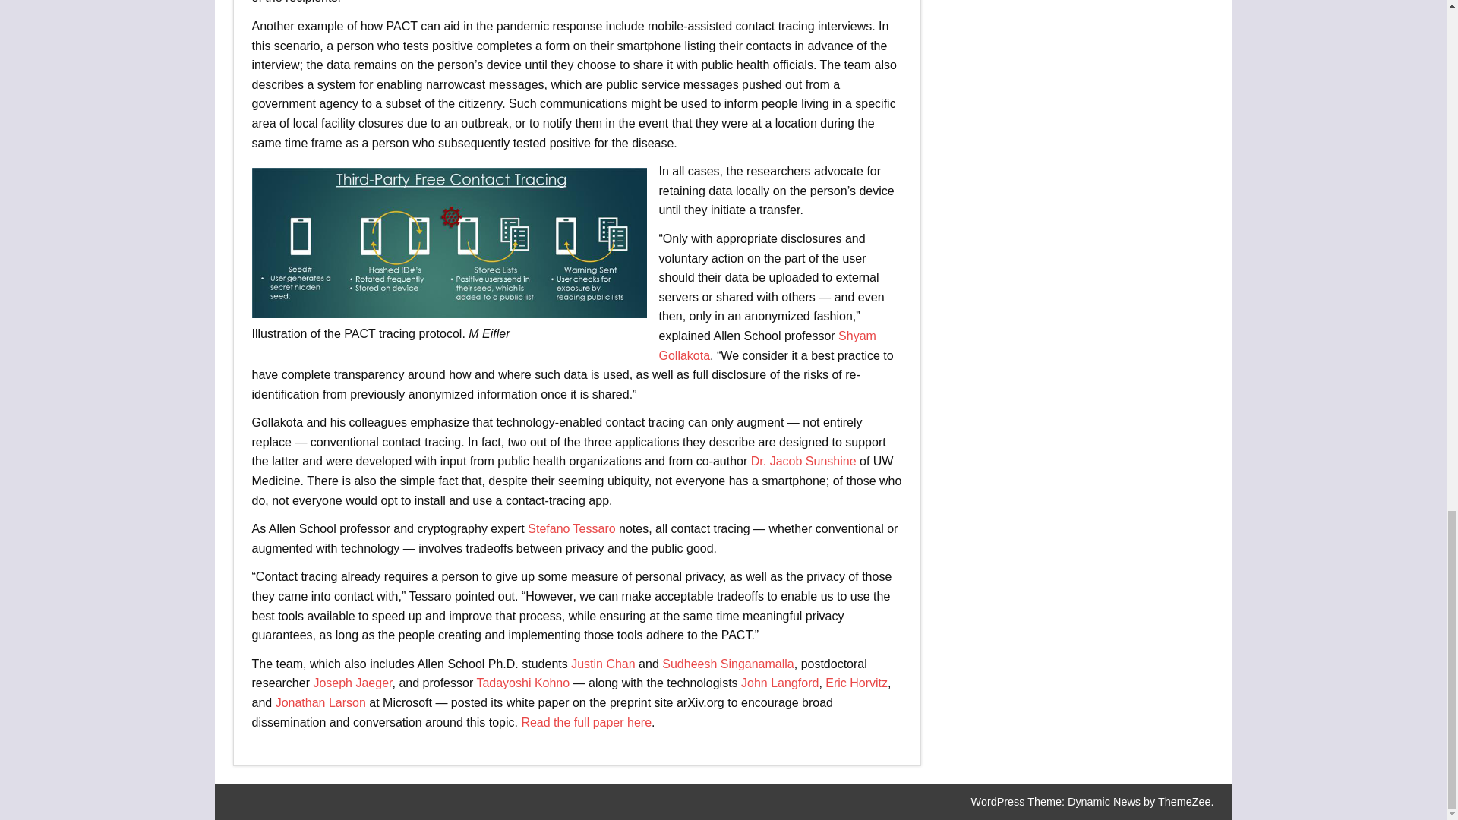 The image size is (1458, 820). I want to click on Tadayoshi Kohno, so click(522, 683).